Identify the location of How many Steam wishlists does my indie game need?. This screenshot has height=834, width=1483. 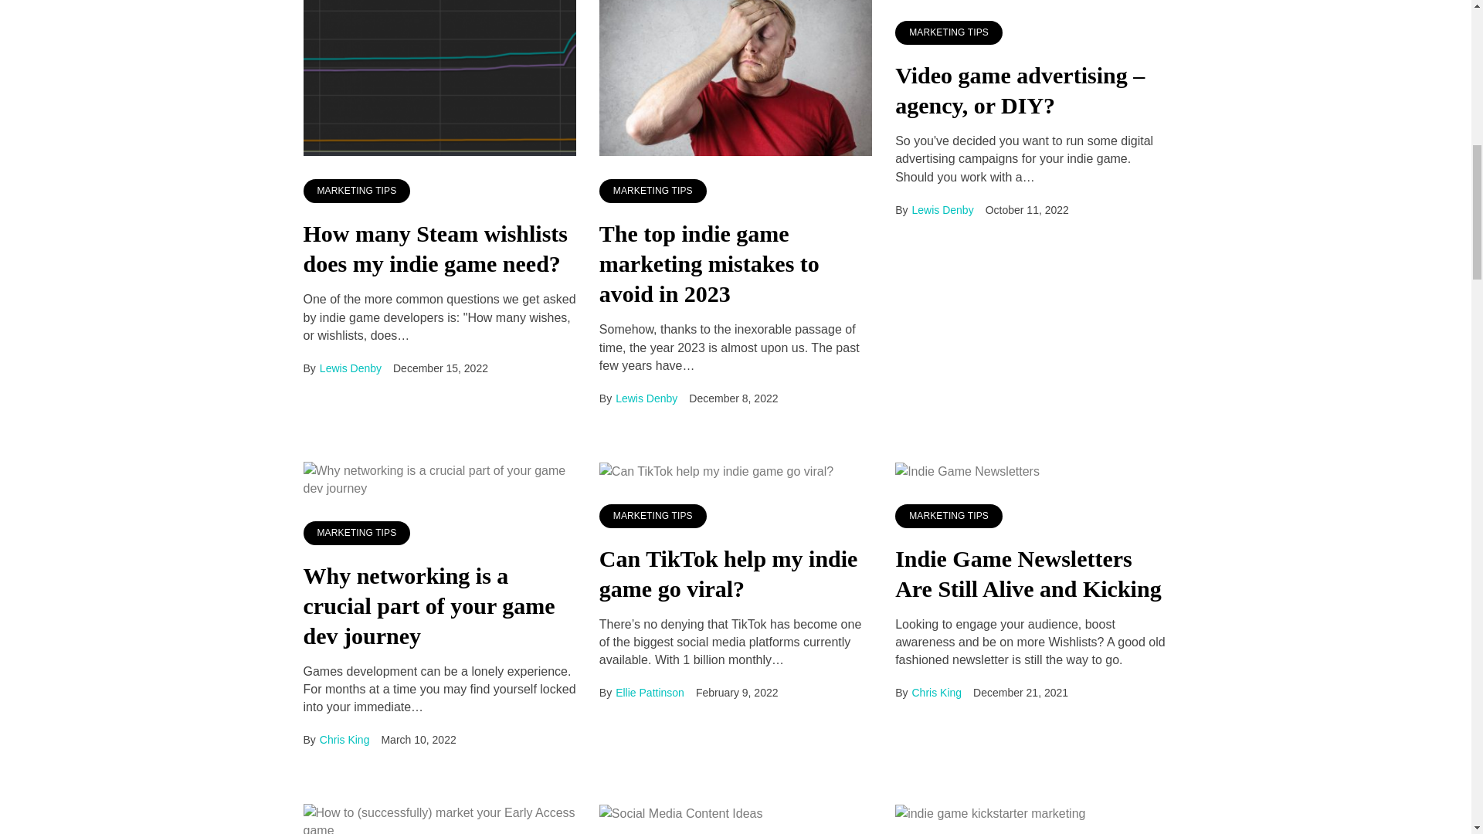
(435, 249).